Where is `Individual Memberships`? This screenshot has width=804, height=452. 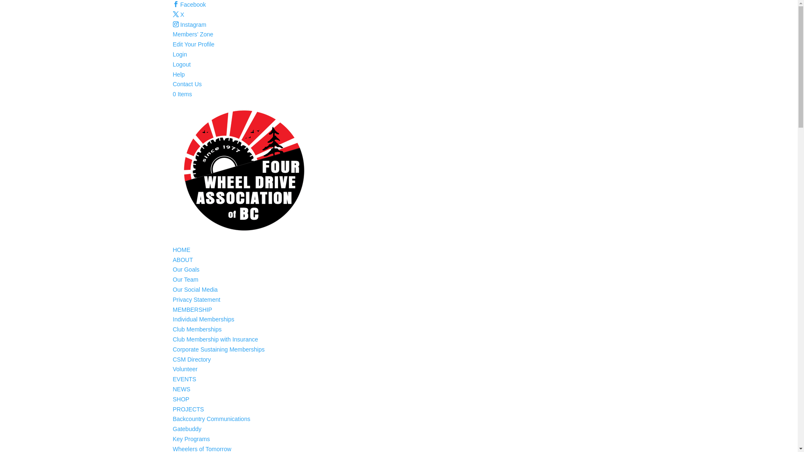
Individual Memberships is located at coordinates (204, 319).